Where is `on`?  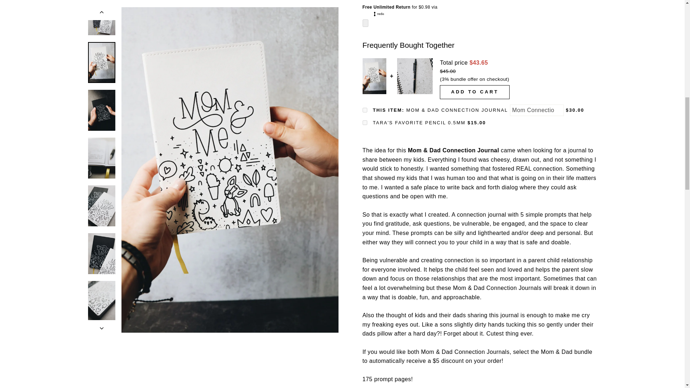 on is located at coordinates (364, 122).